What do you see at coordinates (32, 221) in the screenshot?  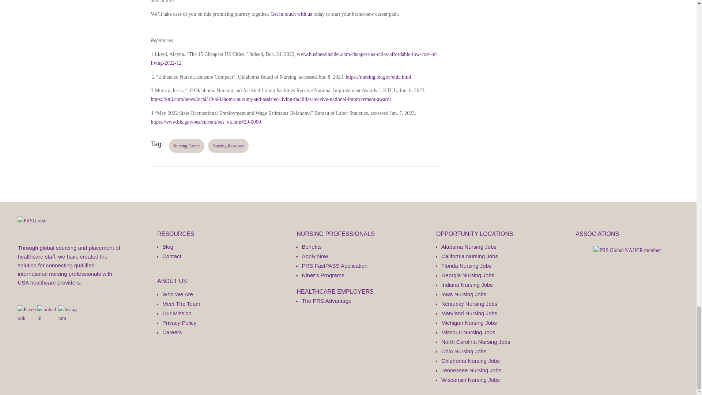 I see `PRSGlobal` at bounding box center [32, 221].